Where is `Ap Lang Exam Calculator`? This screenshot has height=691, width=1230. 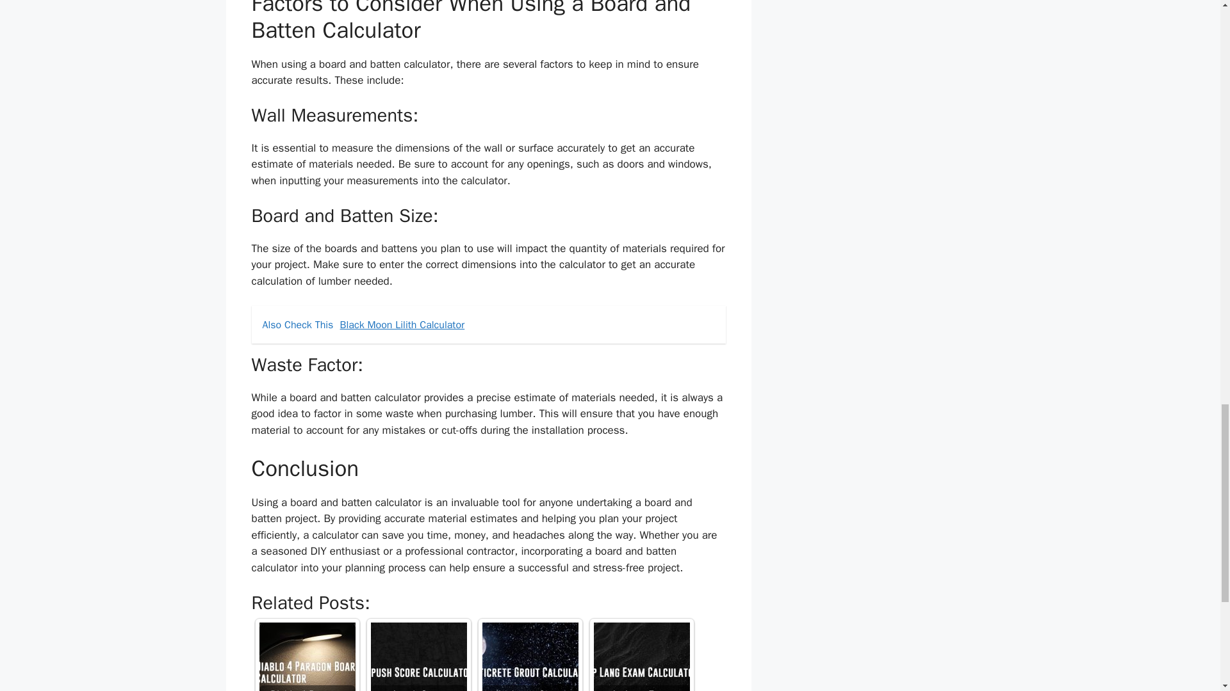
Ap Lang Exam Calculator is located at coordinates (641, 656).